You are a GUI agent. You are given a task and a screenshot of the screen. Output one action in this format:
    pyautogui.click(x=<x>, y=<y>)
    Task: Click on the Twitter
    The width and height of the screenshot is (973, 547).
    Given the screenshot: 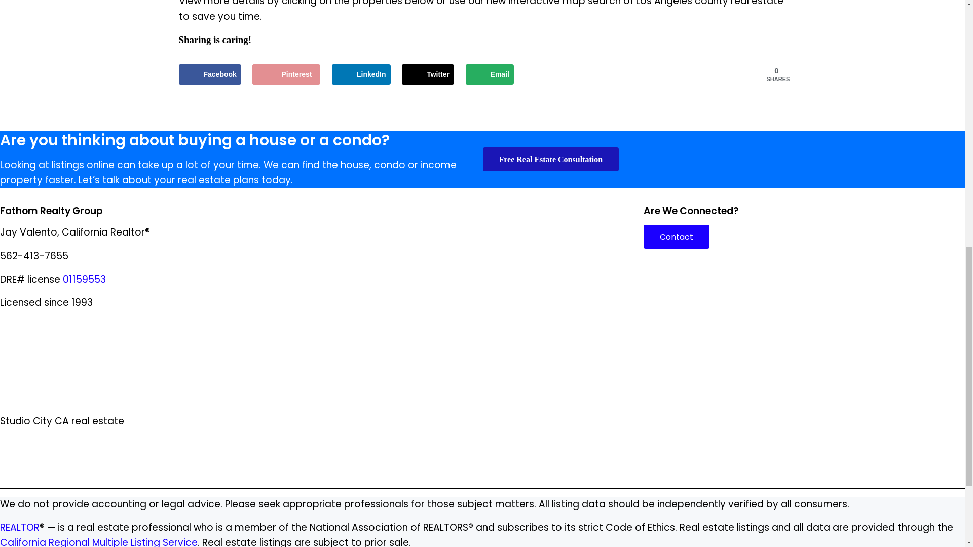 What is the action you would take?
    pyautogui.click(x=428, y=74)
    